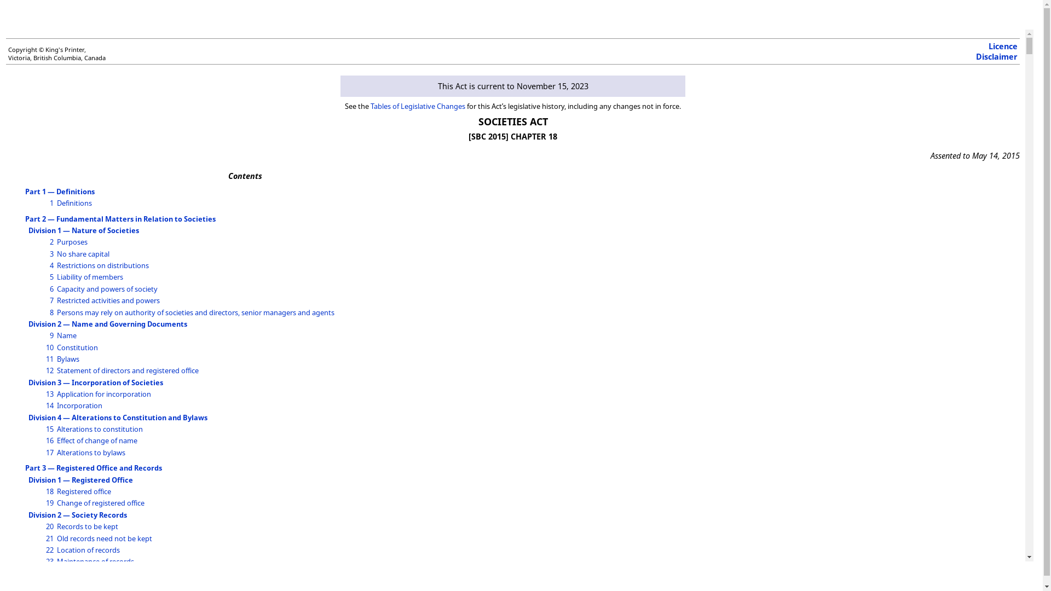 The height and width of the screenshot is (591, 1051). What do you see at coordinates (50, 441) in the screenshot?
I see `16` at bounding box center [50, 441].